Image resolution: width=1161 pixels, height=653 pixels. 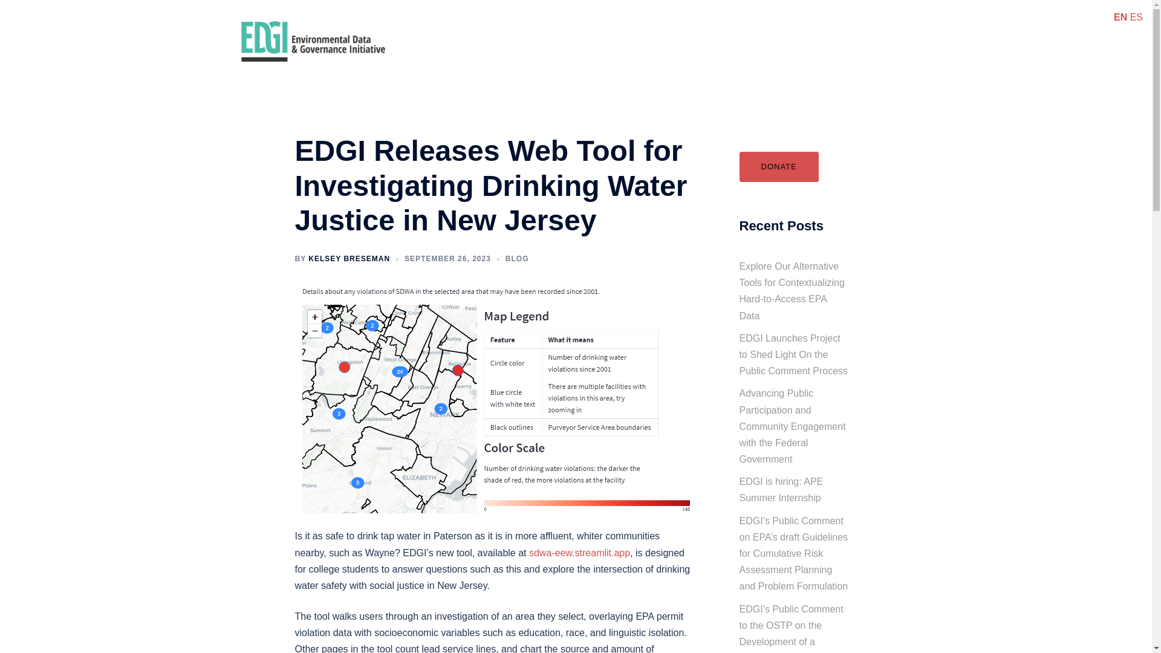 I want to click on Publications, so click(x=606, y=31).